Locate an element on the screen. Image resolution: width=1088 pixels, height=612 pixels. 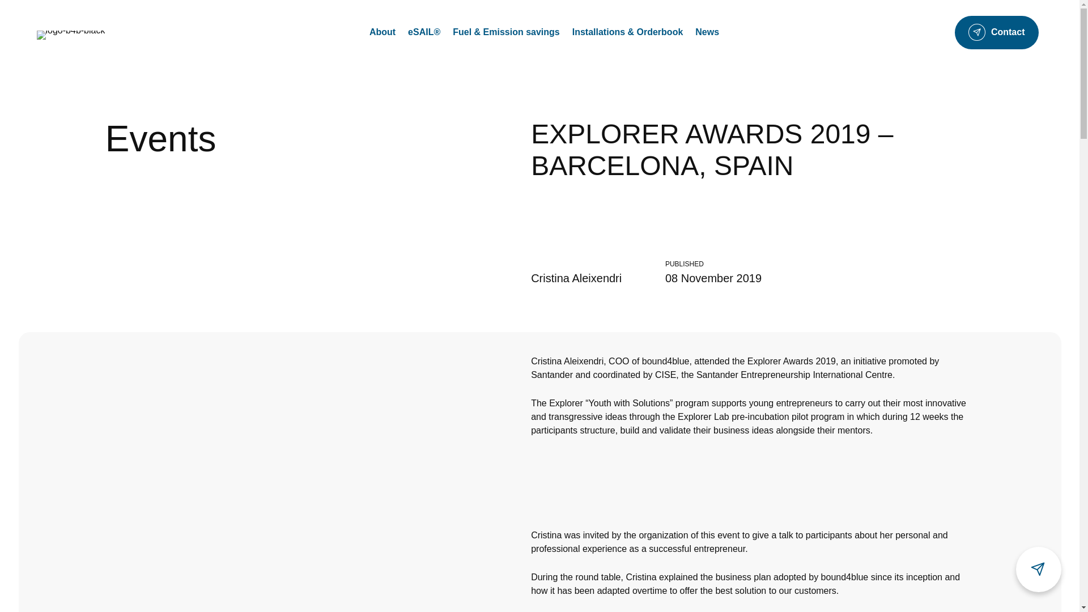
About is located at coordinates (382, 32).